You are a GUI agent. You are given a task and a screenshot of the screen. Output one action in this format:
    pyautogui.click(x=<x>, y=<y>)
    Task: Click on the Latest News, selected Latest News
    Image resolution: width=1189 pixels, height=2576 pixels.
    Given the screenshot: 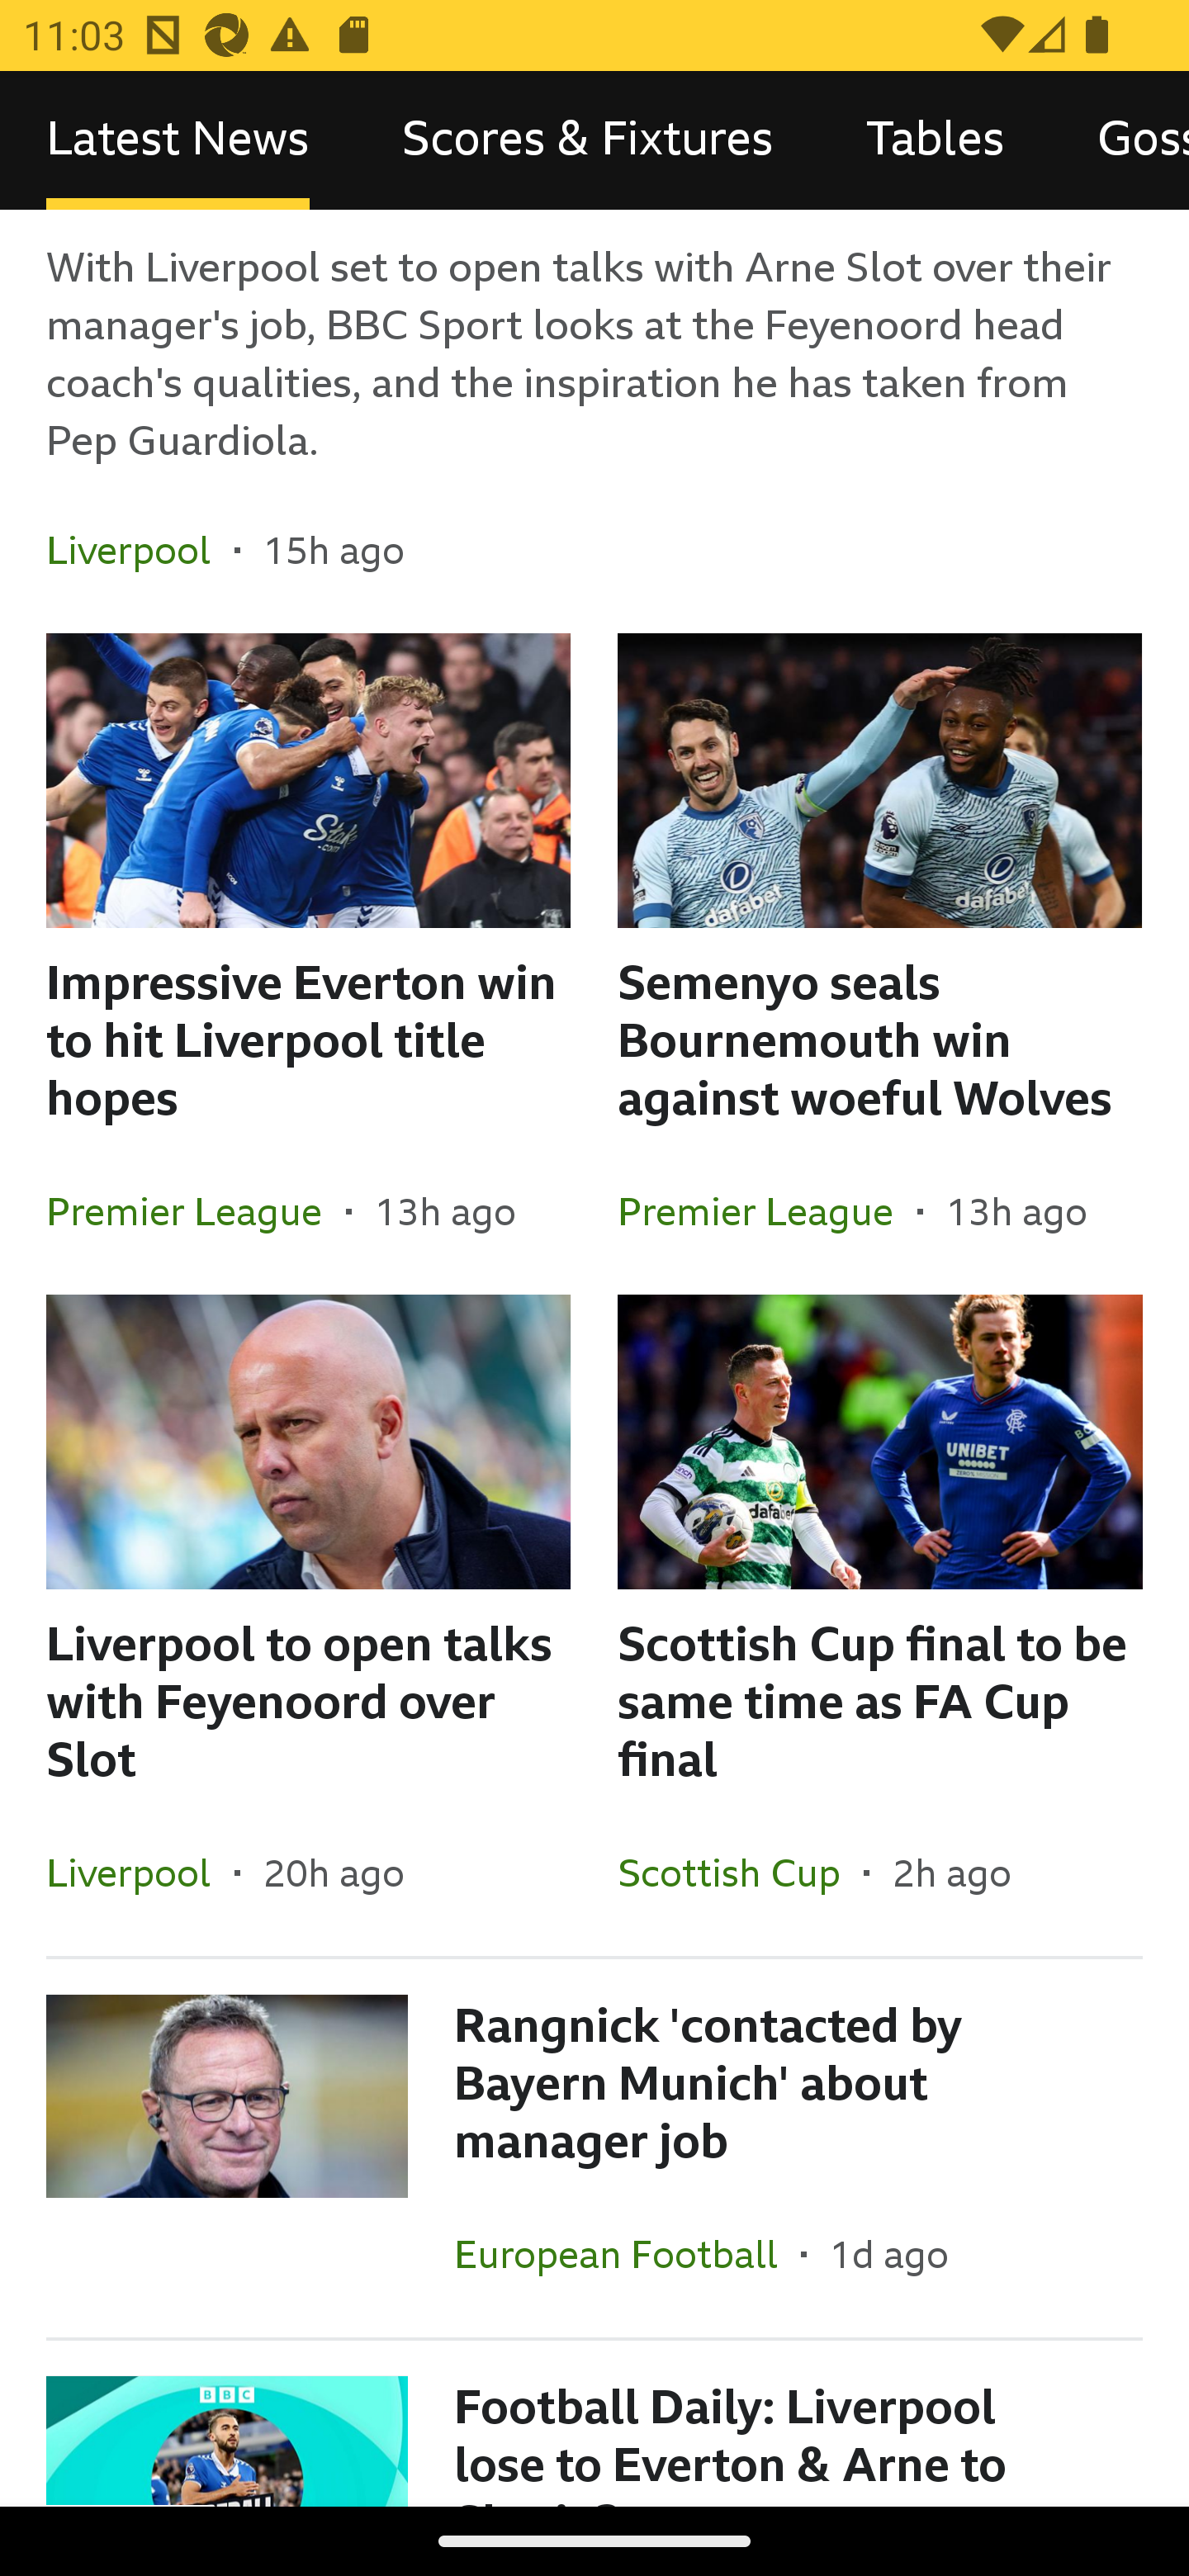 What is the action you would take?
    pyautogui.click(x=178, y=140)
    